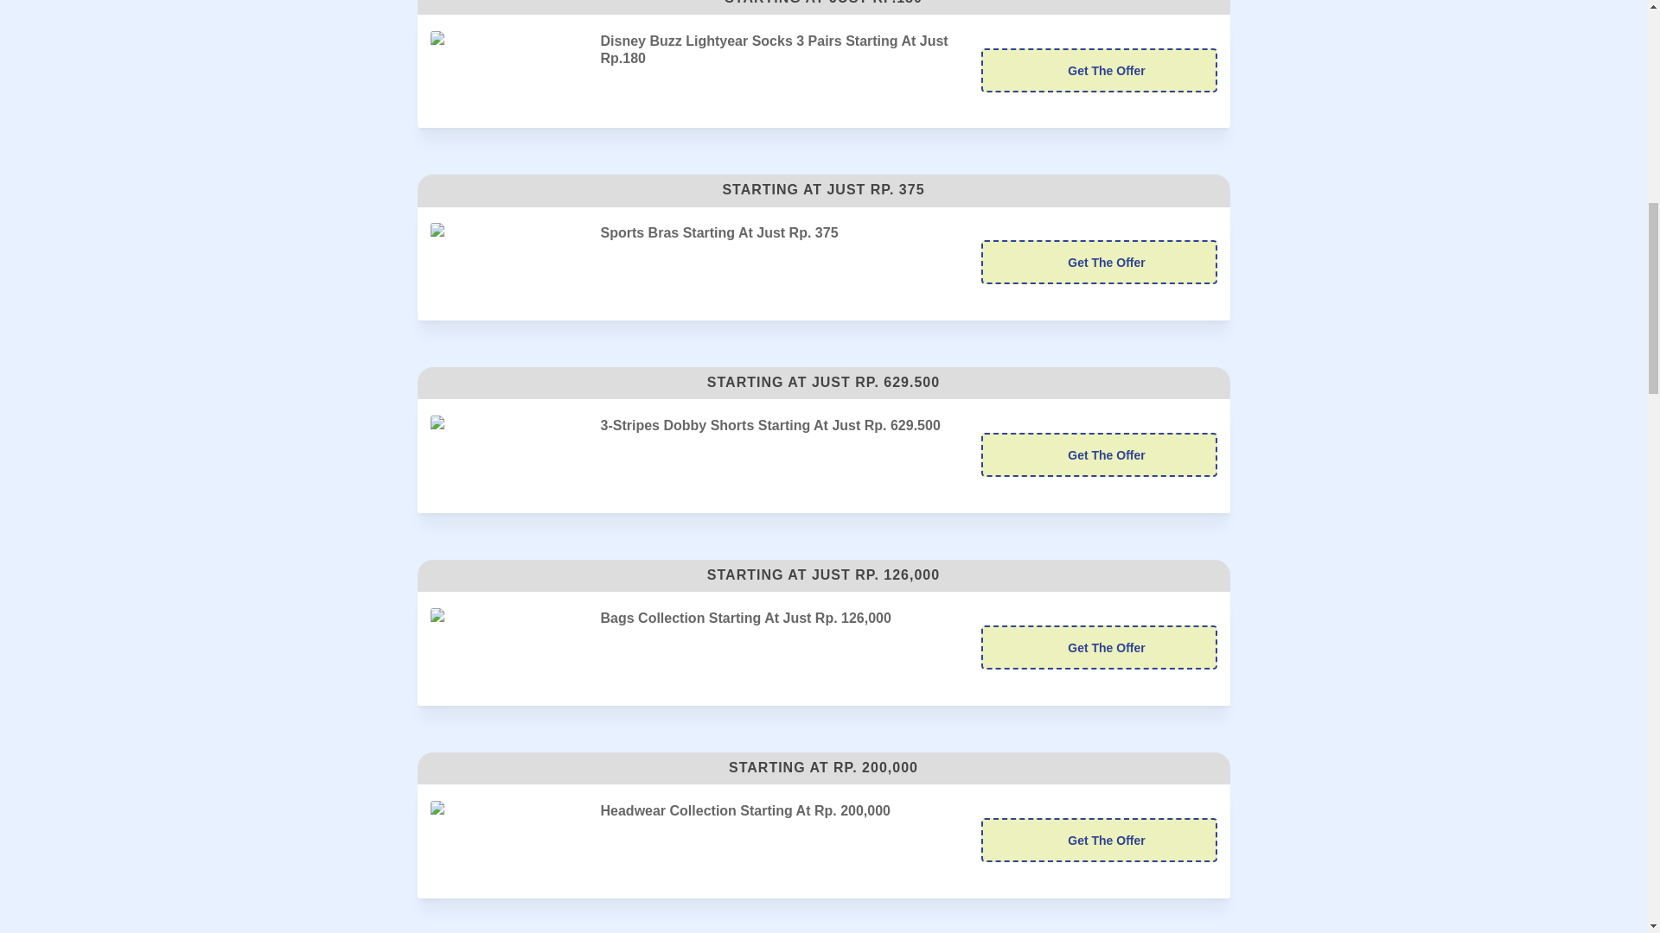 The height and width of the screenshot is (933, 1660). Describe the element at coordinates (508, 62) in the screenshot. I see `Disney Buzz Lightyear Socks 3 Pairs Starting At Just Rp.180` at that location.